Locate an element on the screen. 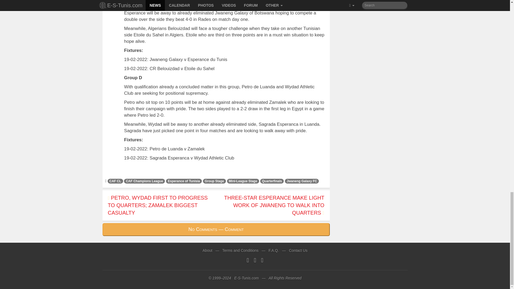 This screenshot has width=514, height=289. CAF Champions League is located at coordinates (144, 181).